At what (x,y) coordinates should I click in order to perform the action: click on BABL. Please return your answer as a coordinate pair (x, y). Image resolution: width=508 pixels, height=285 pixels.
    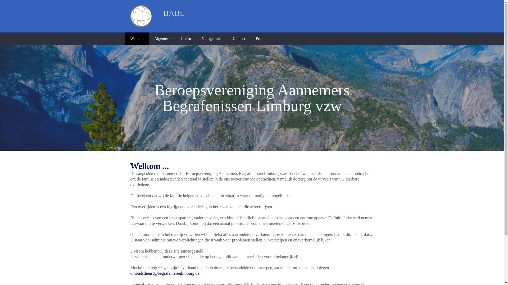
    Looking at the image, I should click on (168, 13).